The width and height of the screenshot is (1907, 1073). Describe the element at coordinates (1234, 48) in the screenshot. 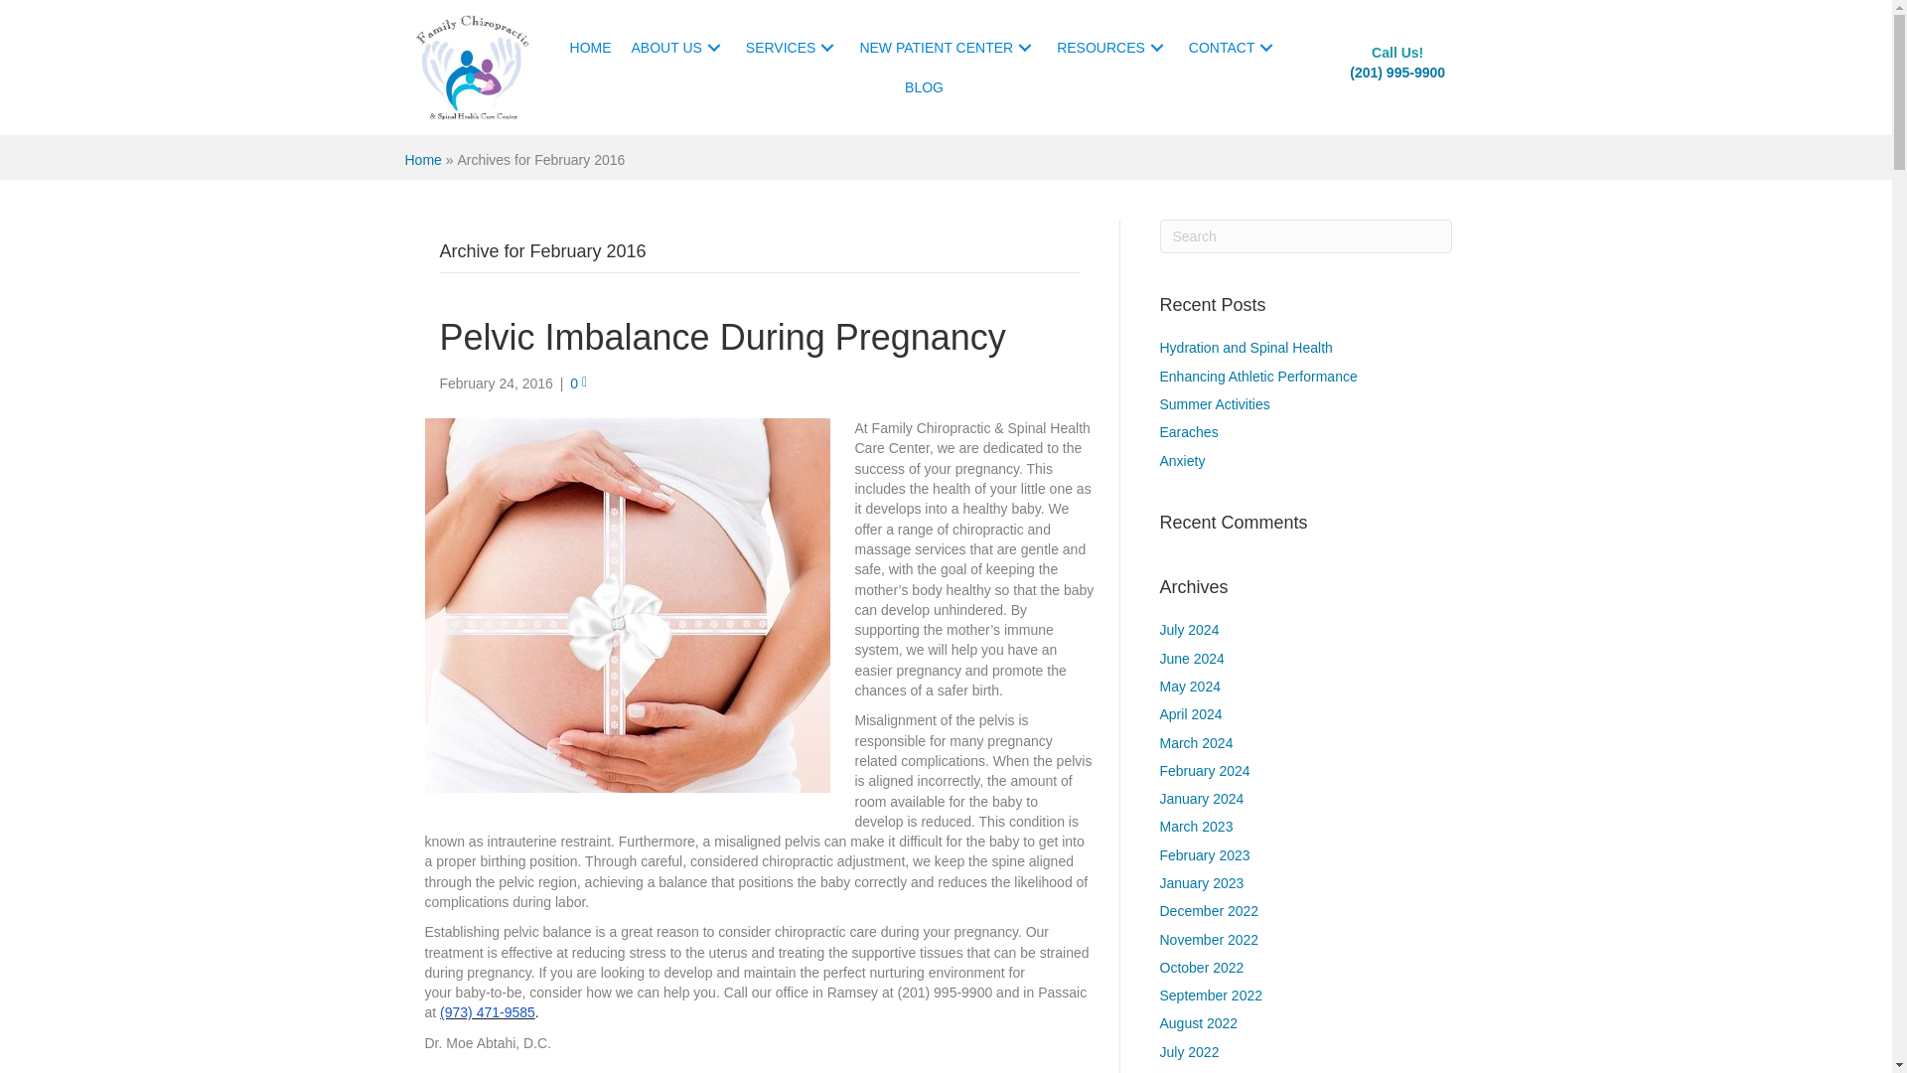

I see `CONTACT` at that location.